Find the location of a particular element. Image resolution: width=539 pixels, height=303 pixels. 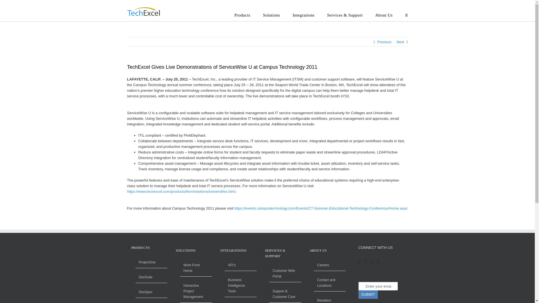

Integrations is located at coordinates (304, 16).